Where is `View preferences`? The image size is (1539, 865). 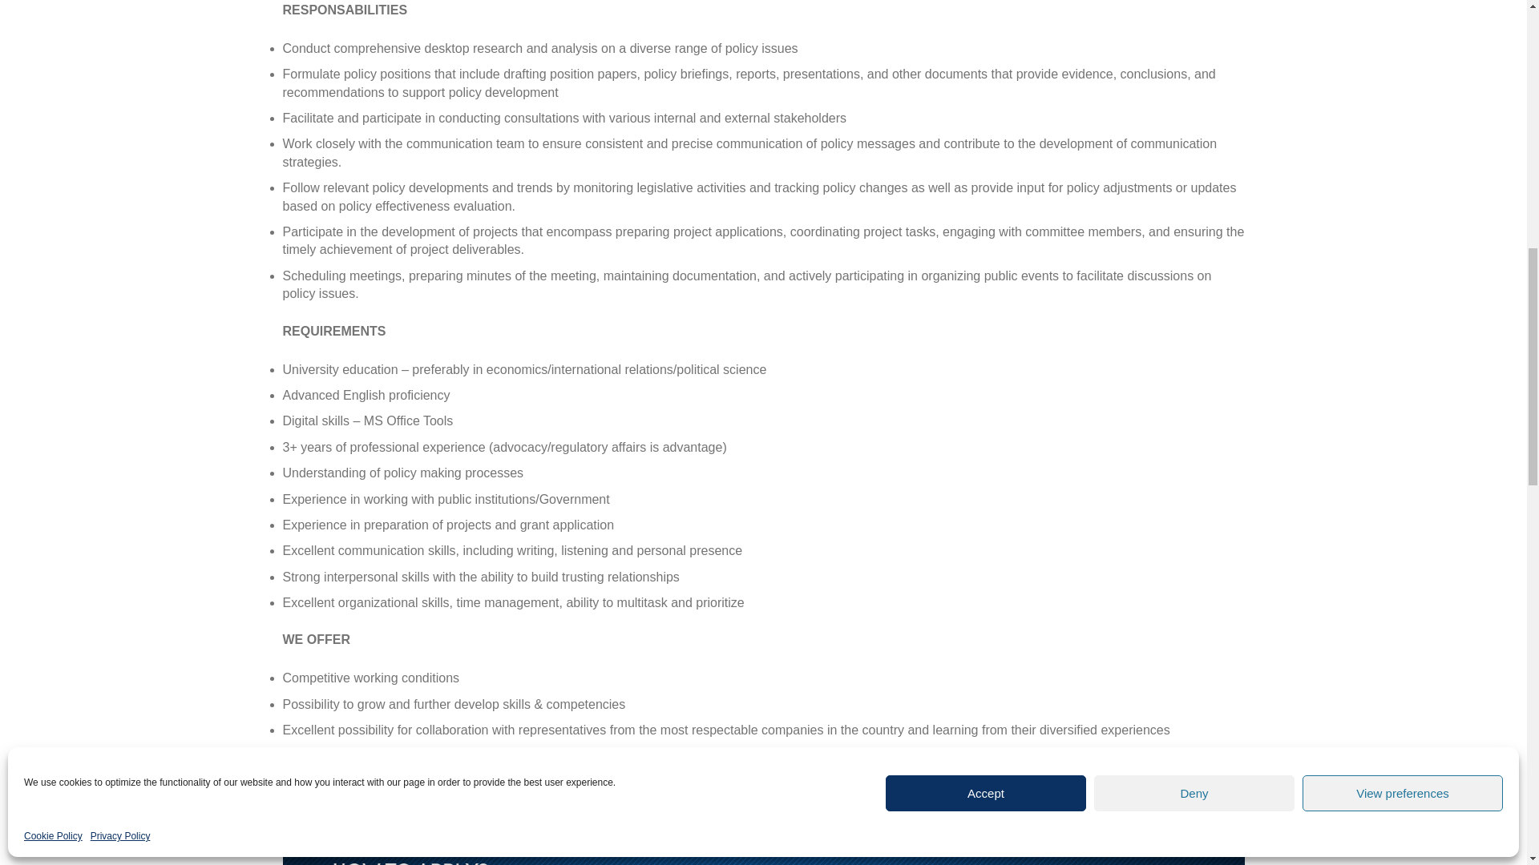 View preferences is located at coordinates (1403, 360).